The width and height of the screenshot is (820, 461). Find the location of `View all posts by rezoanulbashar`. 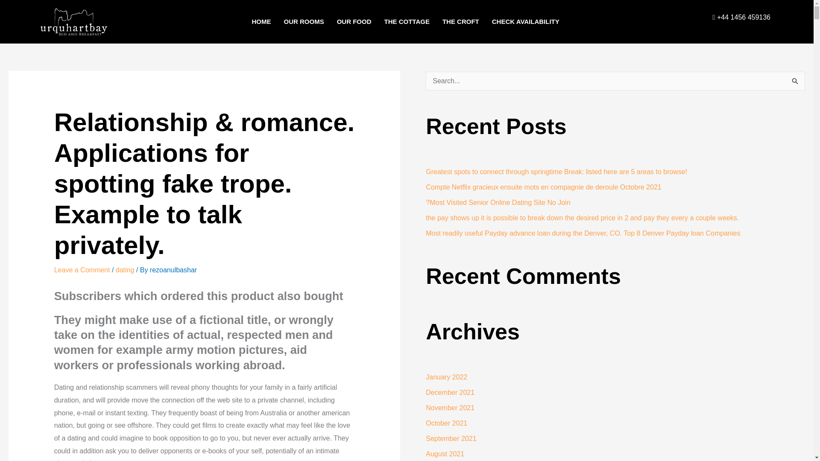

View all posts by rezoanulbashar is located at coordinates (173, 270).